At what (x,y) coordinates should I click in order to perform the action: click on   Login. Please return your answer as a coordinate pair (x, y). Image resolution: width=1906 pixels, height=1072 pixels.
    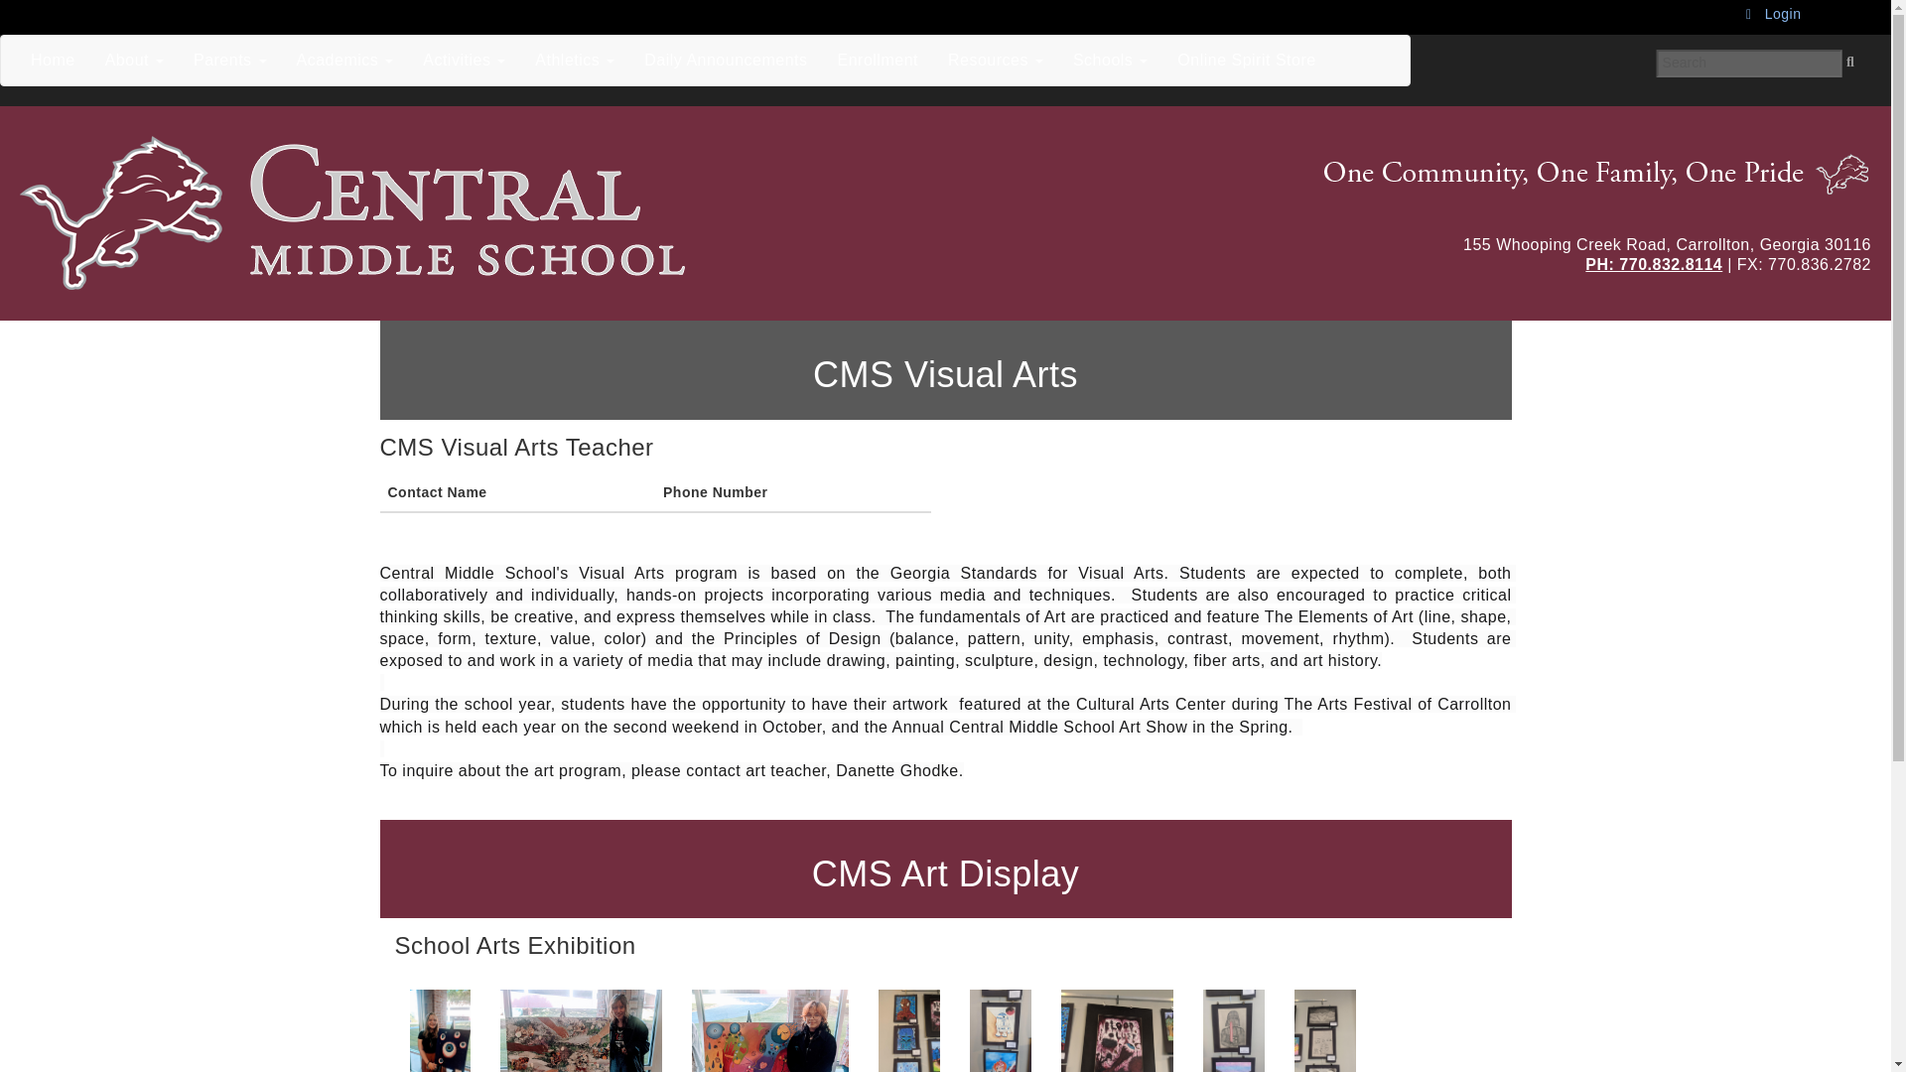
    Looking at the image, I should click on (1773, 14).